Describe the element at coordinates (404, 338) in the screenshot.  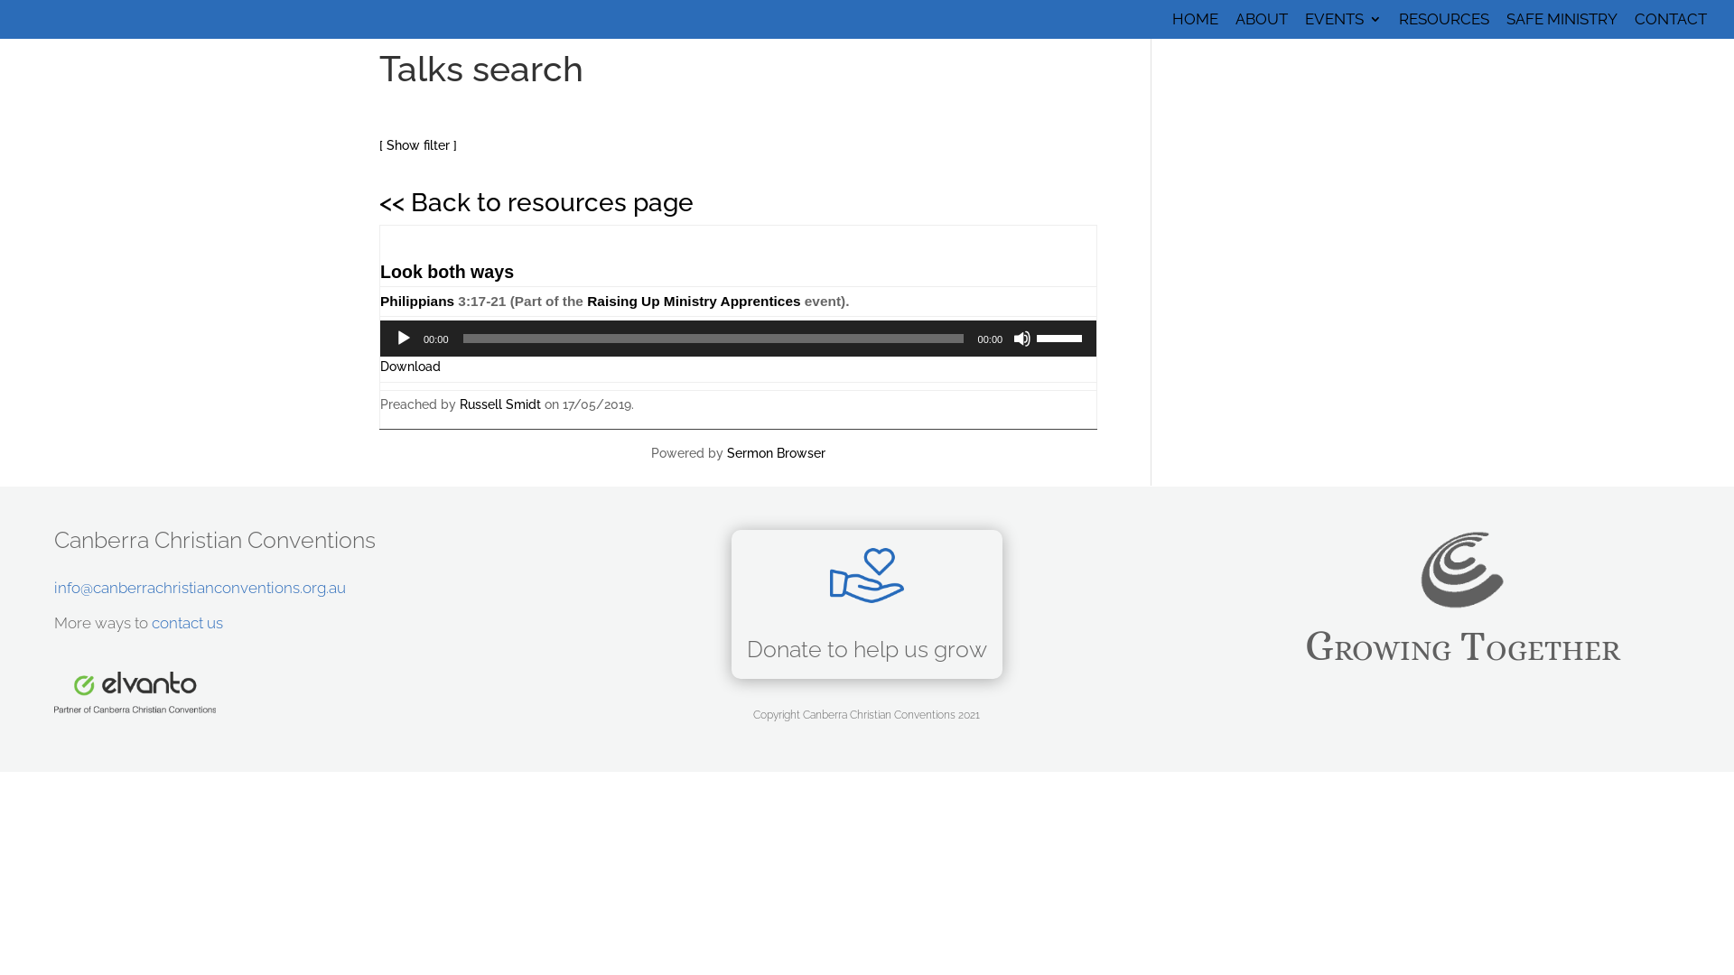
I see `Play` at that location.